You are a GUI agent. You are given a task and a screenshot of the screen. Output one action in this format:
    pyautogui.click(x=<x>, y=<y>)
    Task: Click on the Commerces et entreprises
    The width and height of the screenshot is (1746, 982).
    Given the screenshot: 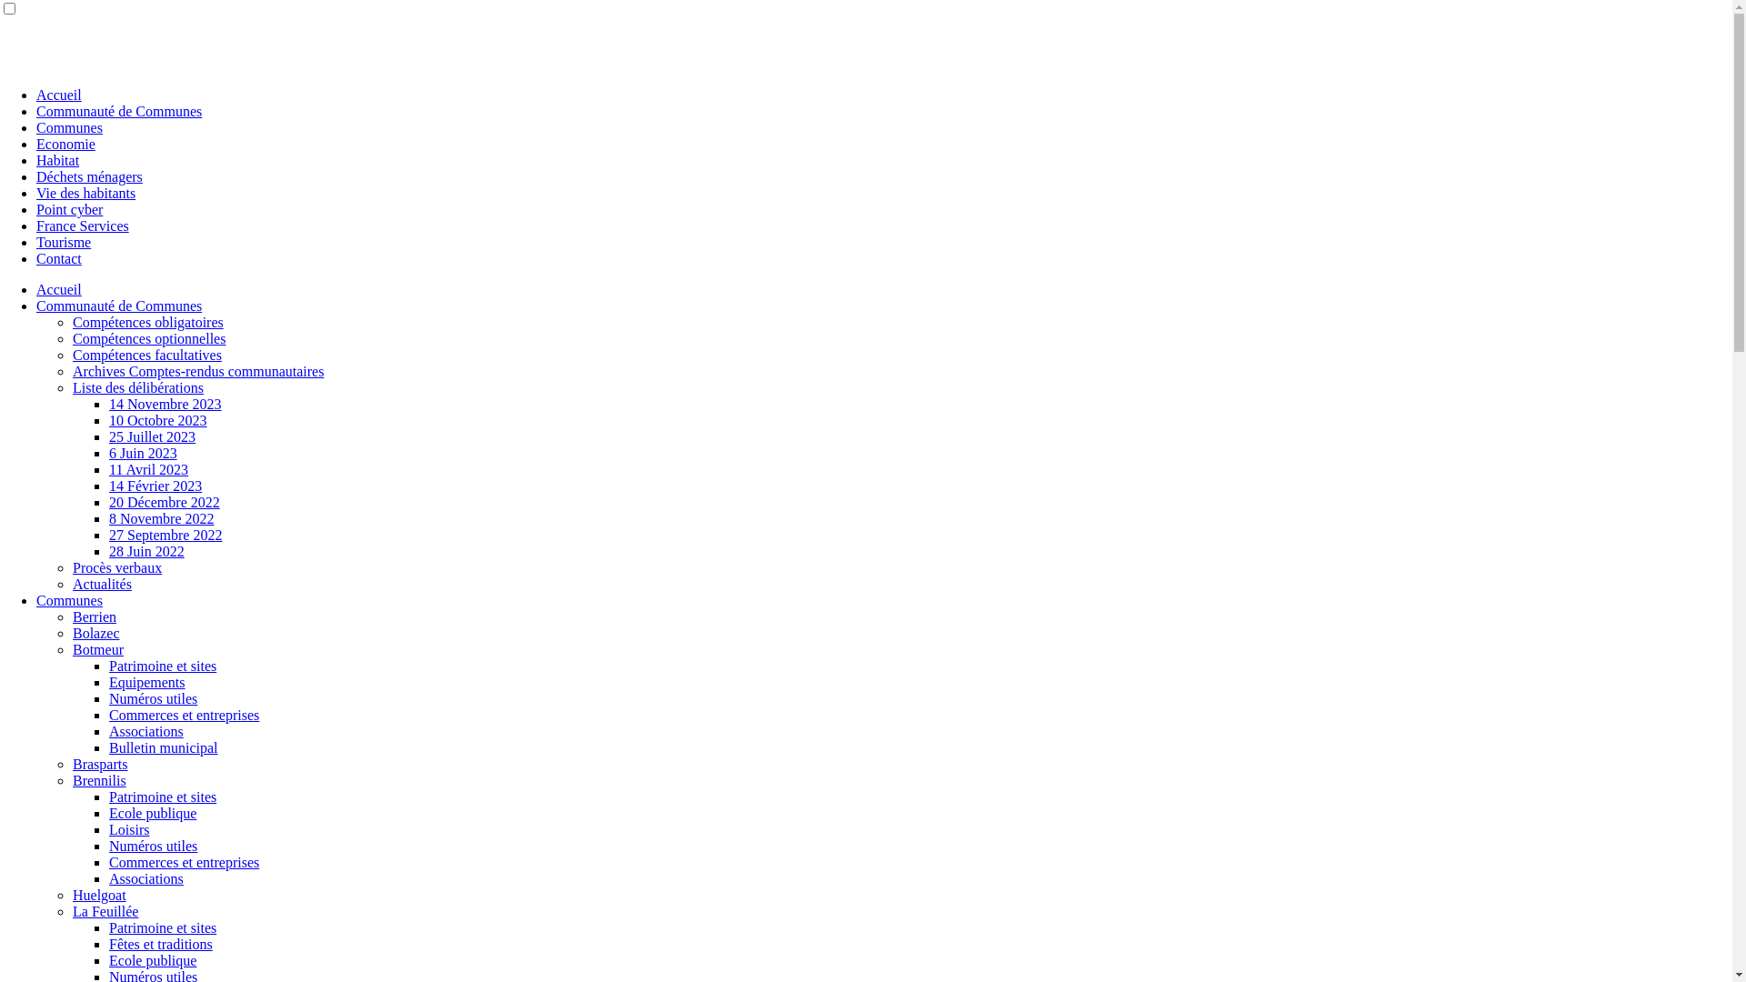 What is the action you would take?
    pyautogui.click(x=184, y=715)
    